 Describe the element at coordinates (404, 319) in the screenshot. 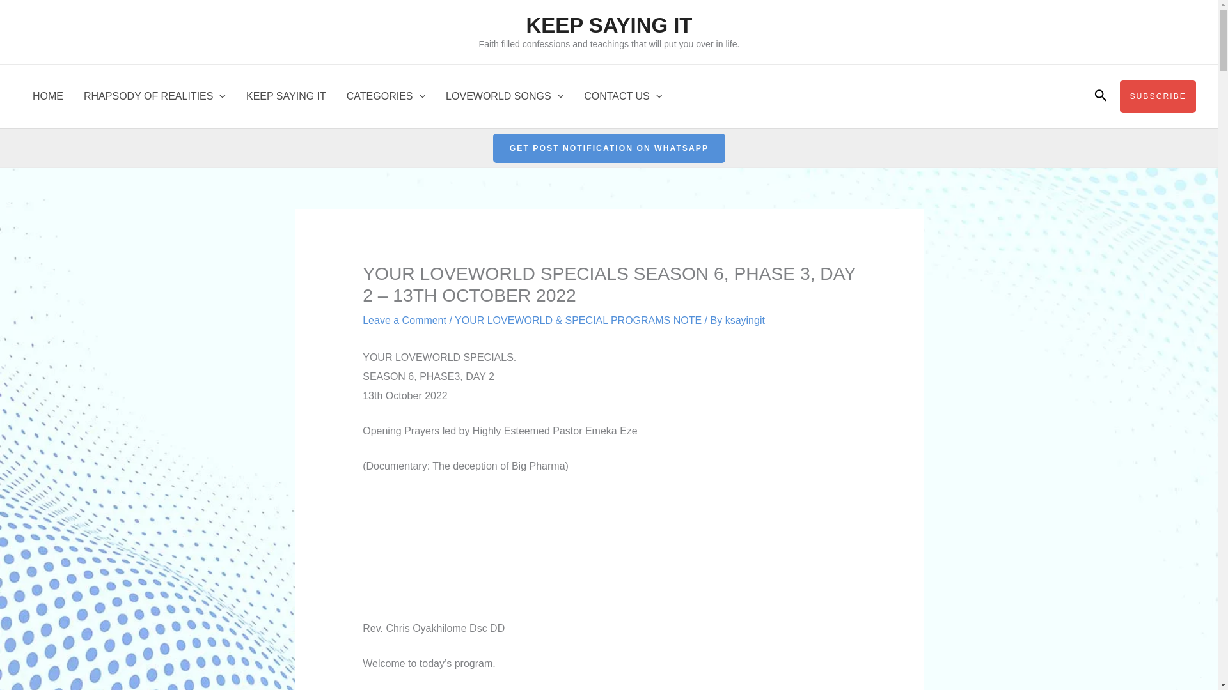

I see `Leave a Comment` at that location.